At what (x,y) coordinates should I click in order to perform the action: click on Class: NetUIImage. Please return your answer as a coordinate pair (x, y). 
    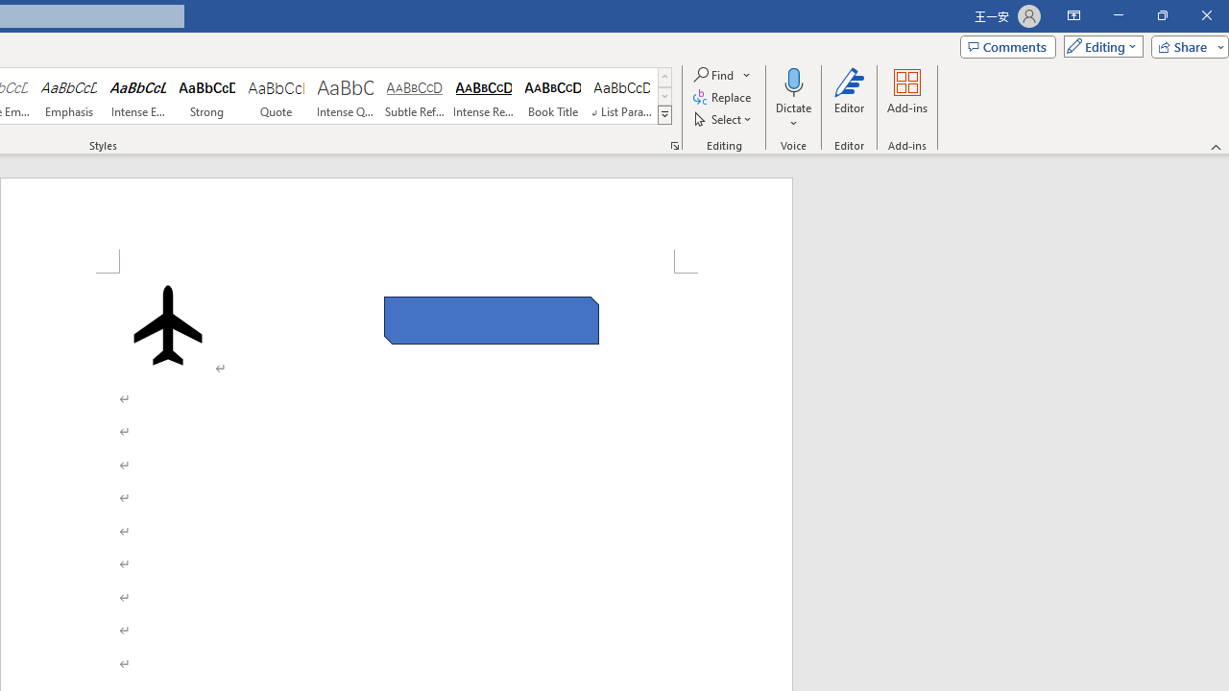
    Looking at the image, I should click on (664, 114).